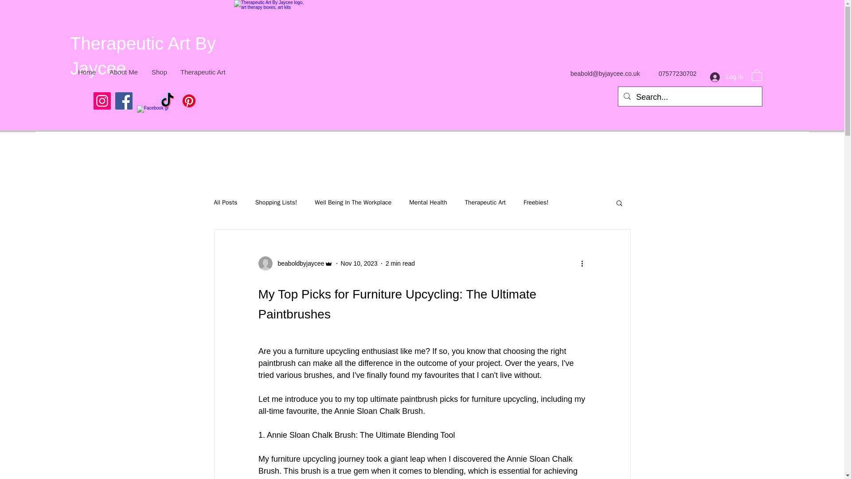 The width and height of the screenshot is (851, 479). What do you see at coordinates (353, 202) in the screenshot?
I see `Well Being In The Workplace` at bounding box center [353, 202].